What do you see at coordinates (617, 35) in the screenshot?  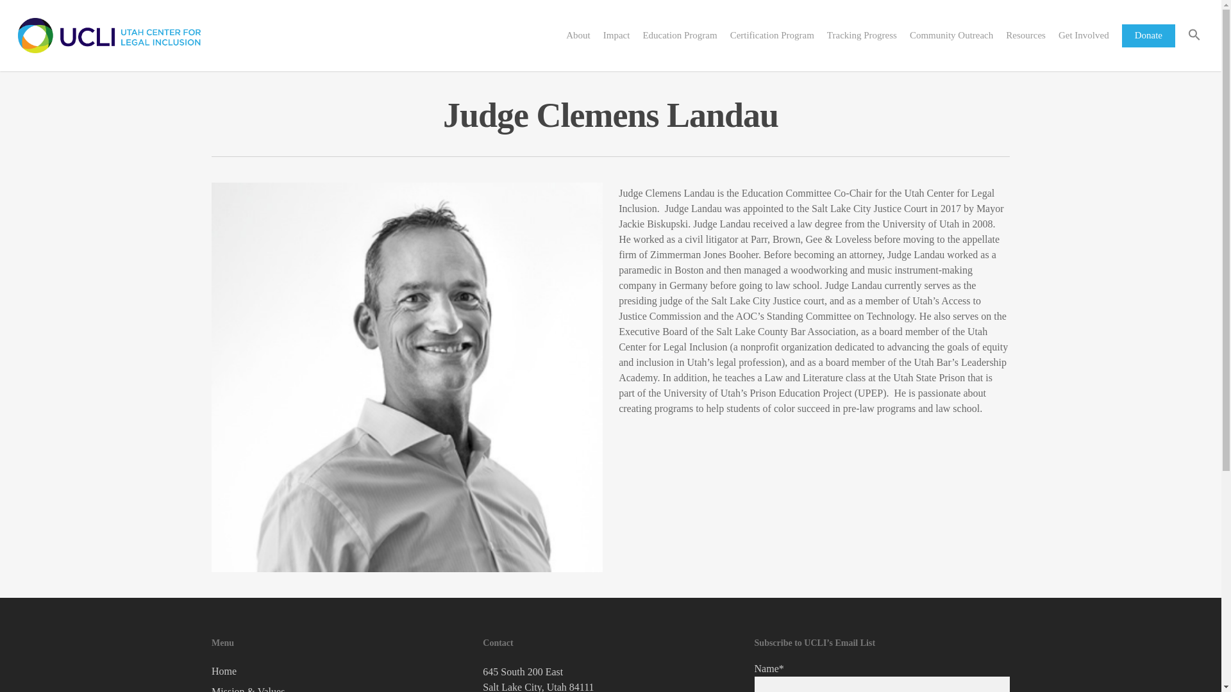 I see `Impact` at bounding box center [617, 35].